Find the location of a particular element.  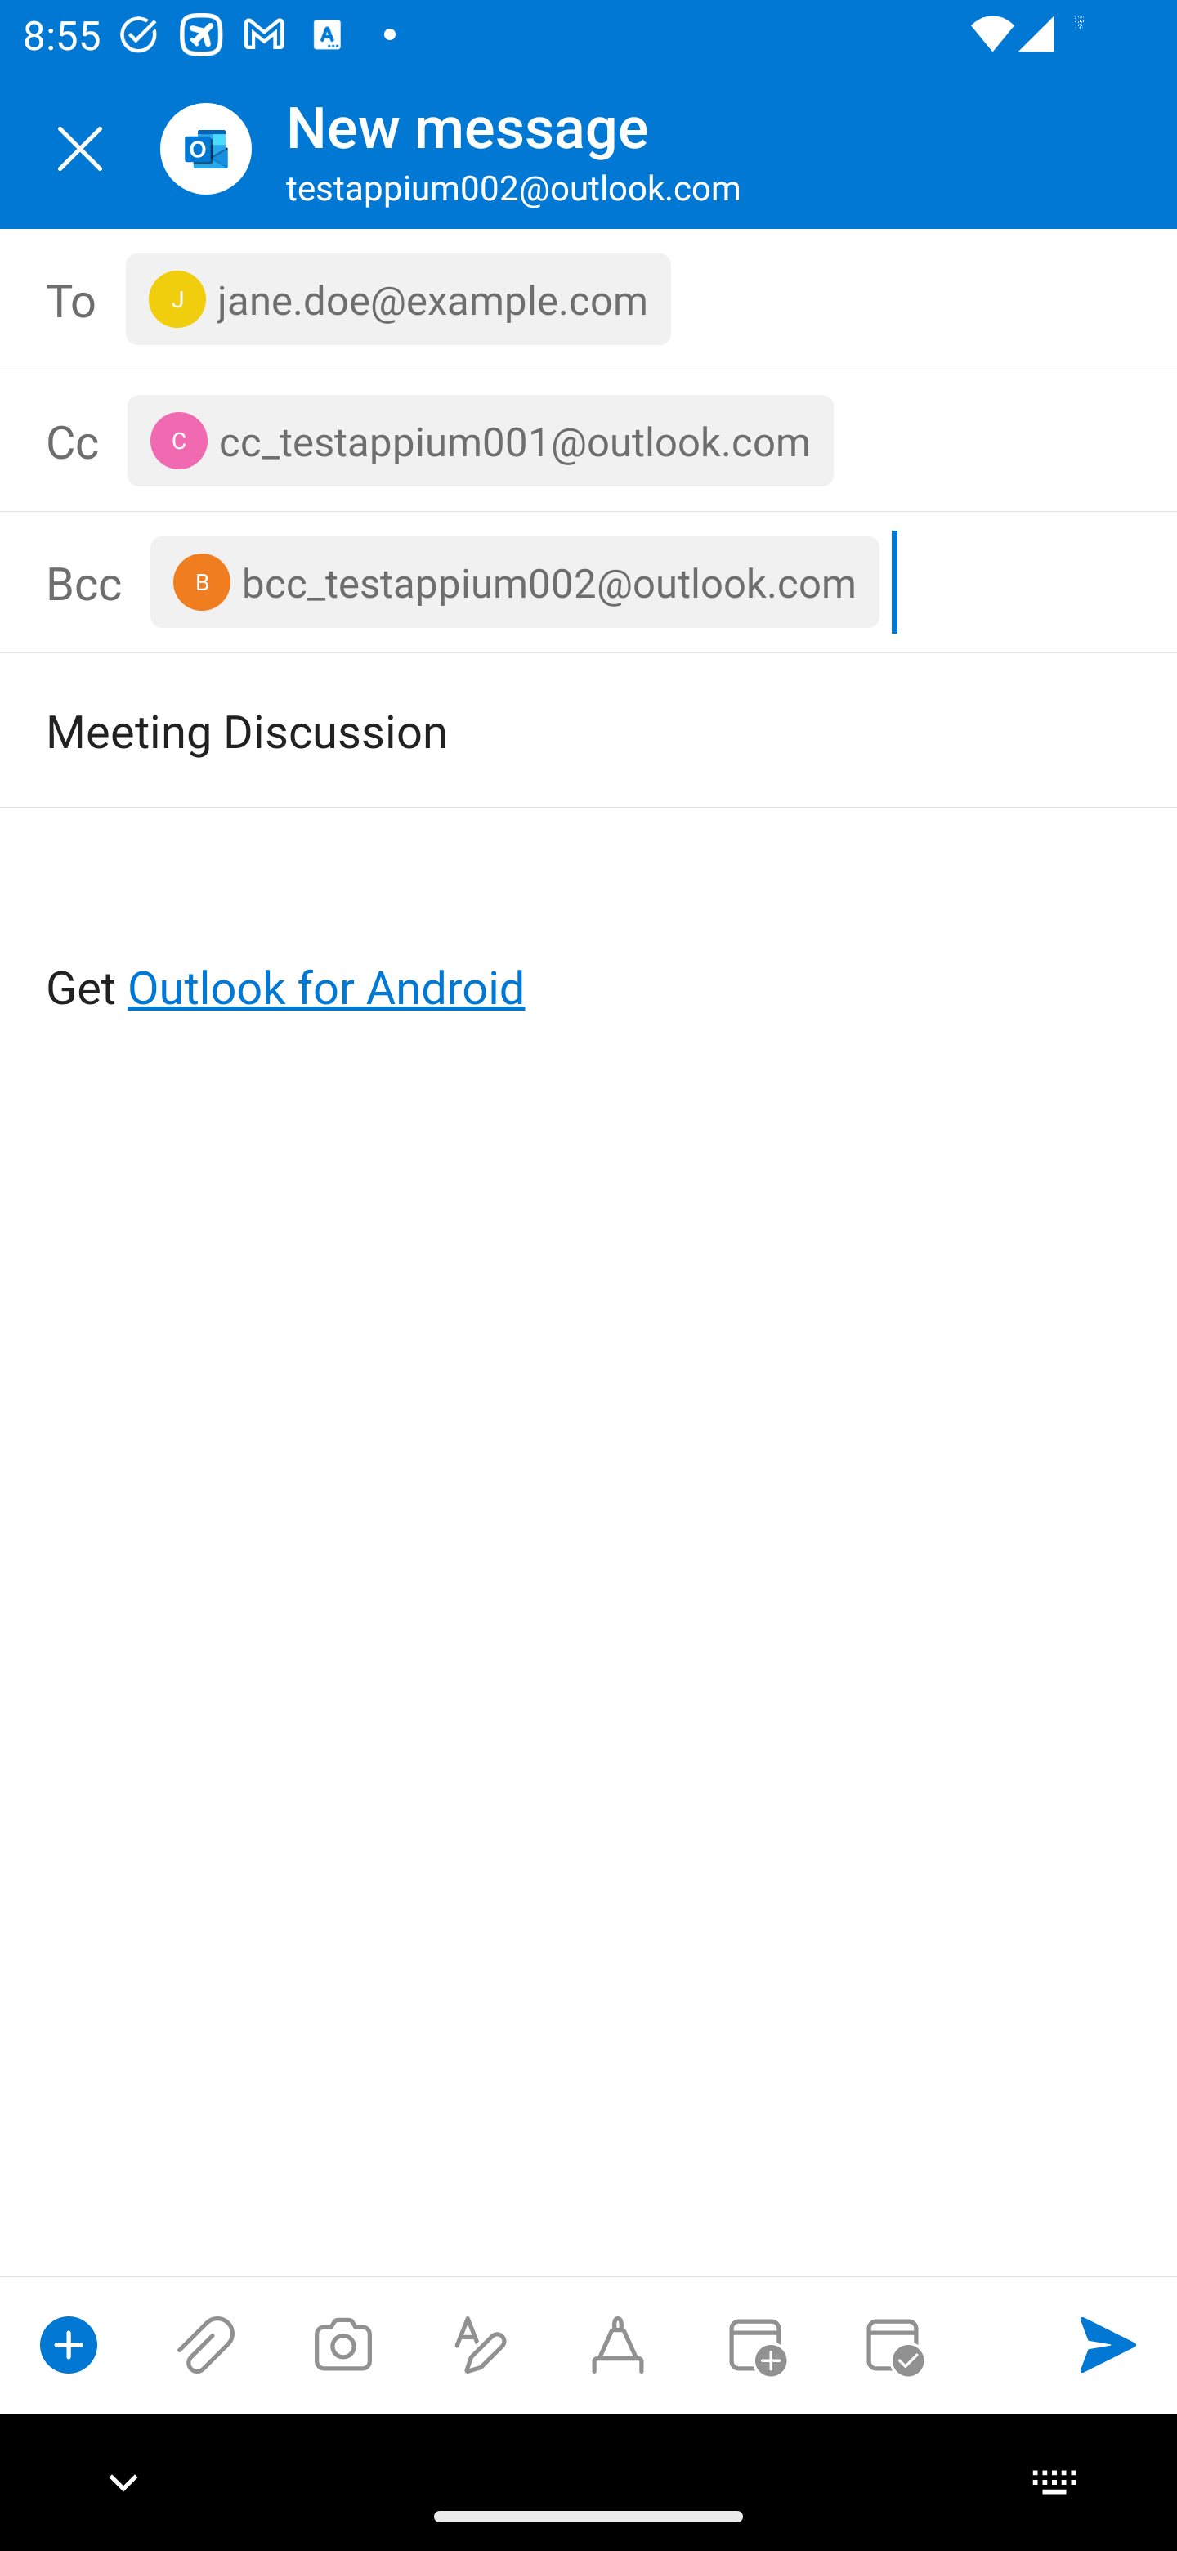

Start Ink compose is located at coordinates (618, 2344).